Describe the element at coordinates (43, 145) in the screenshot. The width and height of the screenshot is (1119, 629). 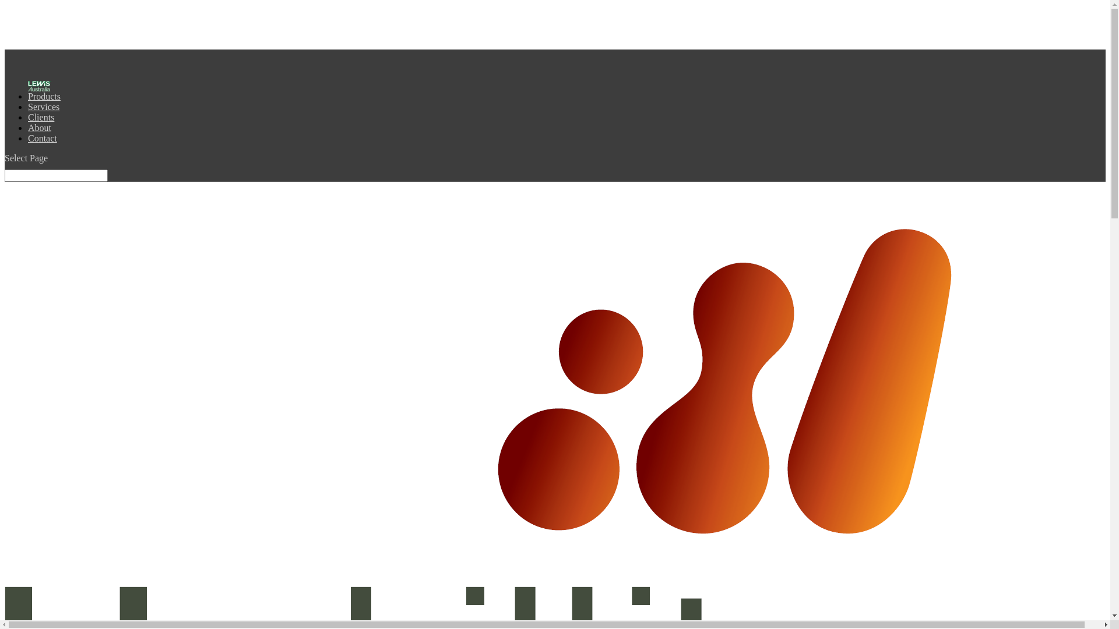
I see `Contact` at that location.